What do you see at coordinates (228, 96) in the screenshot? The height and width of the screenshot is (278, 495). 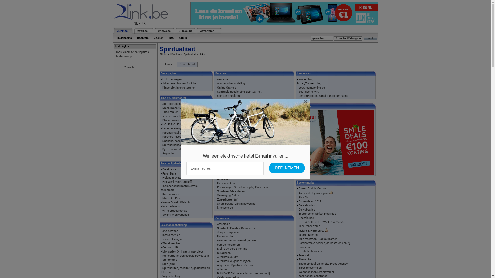 I see `spirituele realties` at bounding box center [228, 96].